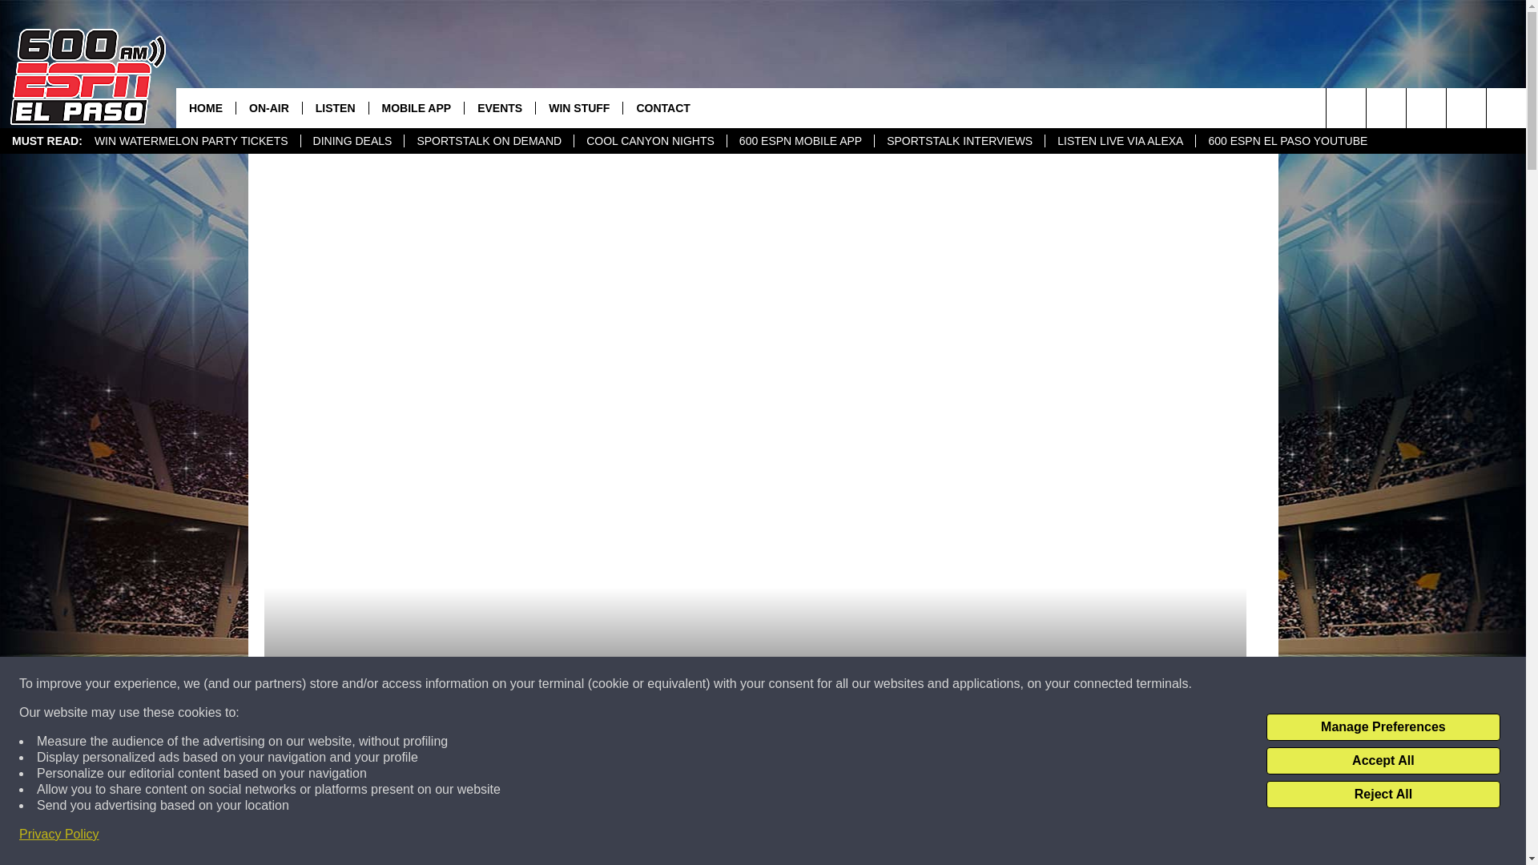 Image resolution: width=1538 pixels, height=865 pixels. What do you see at coordinates (662, 107) in the screenshot?
I see `CONTACT` at bounding box center [662, 107].